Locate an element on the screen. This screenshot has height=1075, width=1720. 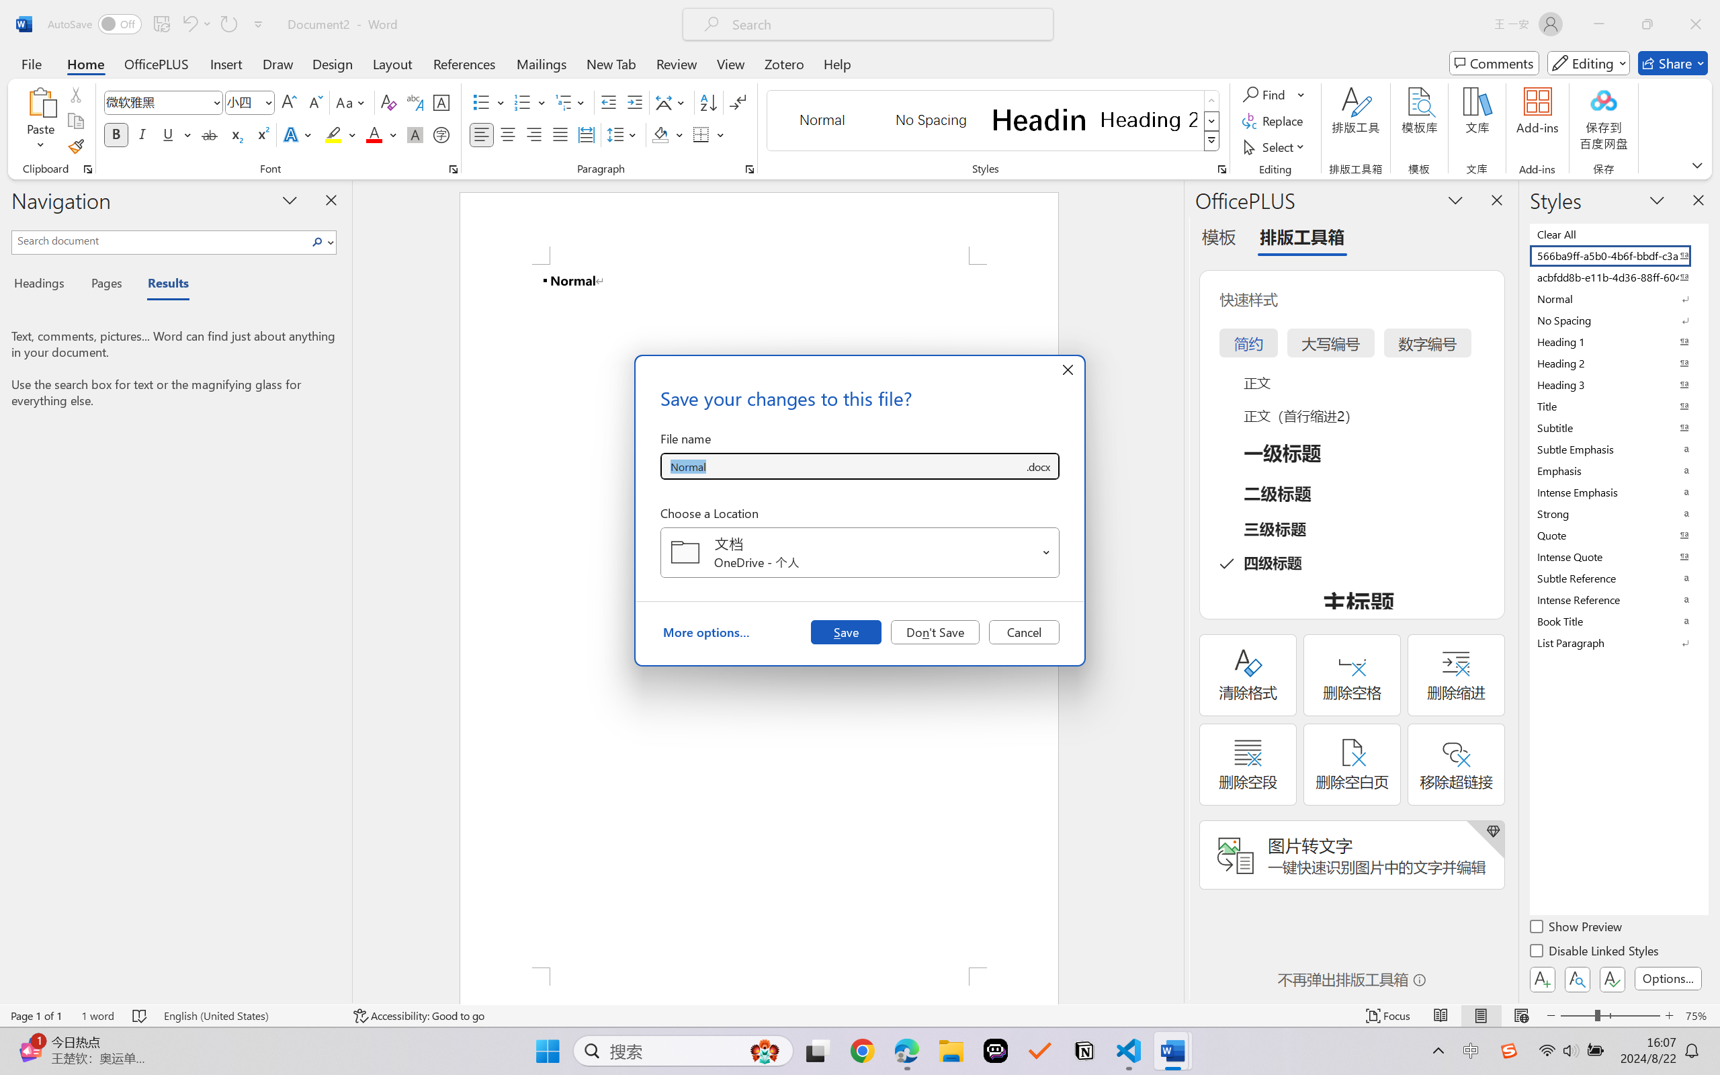
Underline is located at coordinates (168, 134).